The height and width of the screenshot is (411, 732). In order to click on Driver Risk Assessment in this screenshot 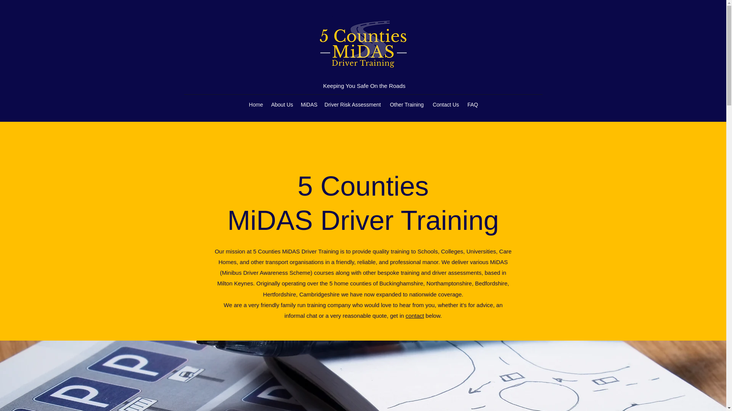, I will do `click(353, 105)`.